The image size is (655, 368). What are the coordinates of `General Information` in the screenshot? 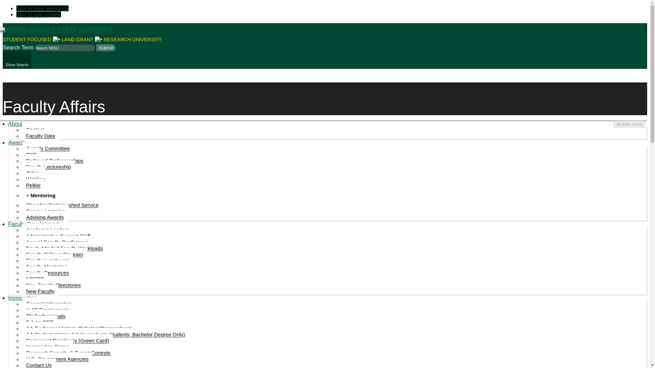 It's located at (49, 304).